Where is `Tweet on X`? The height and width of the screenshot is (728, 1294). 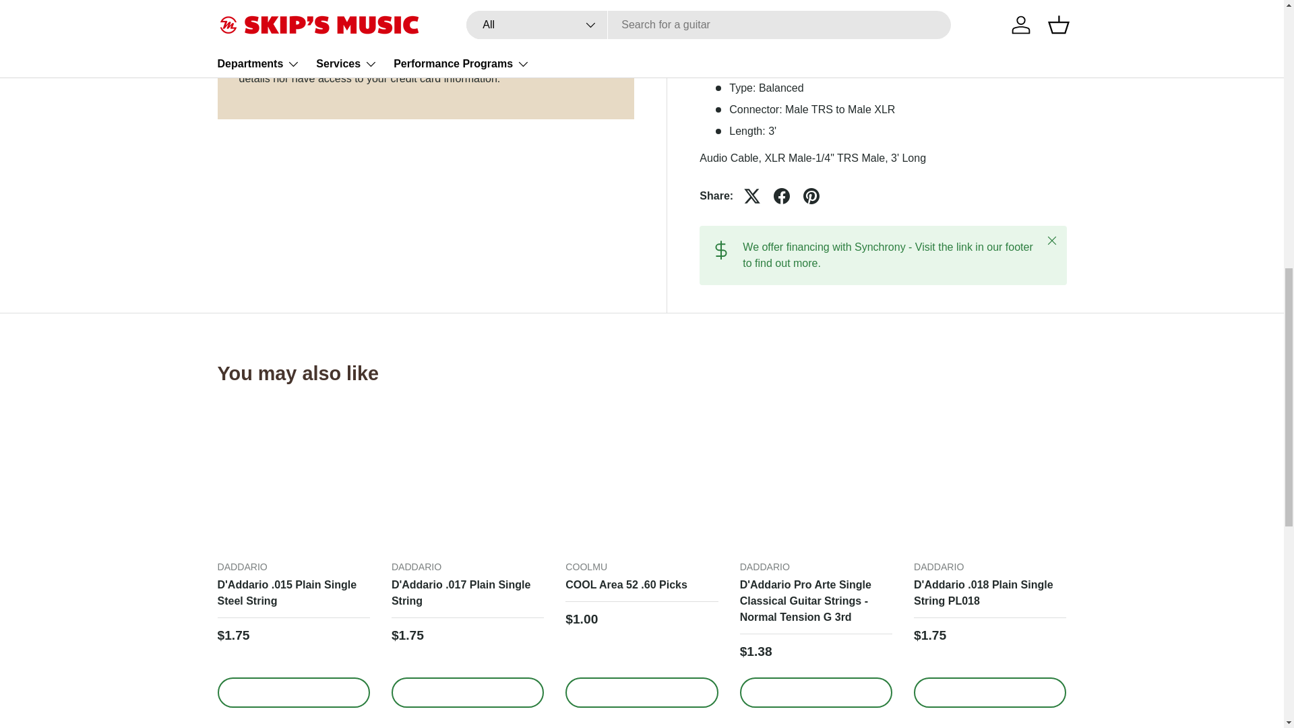
Tweet on X is located at coordinates (752, 195).